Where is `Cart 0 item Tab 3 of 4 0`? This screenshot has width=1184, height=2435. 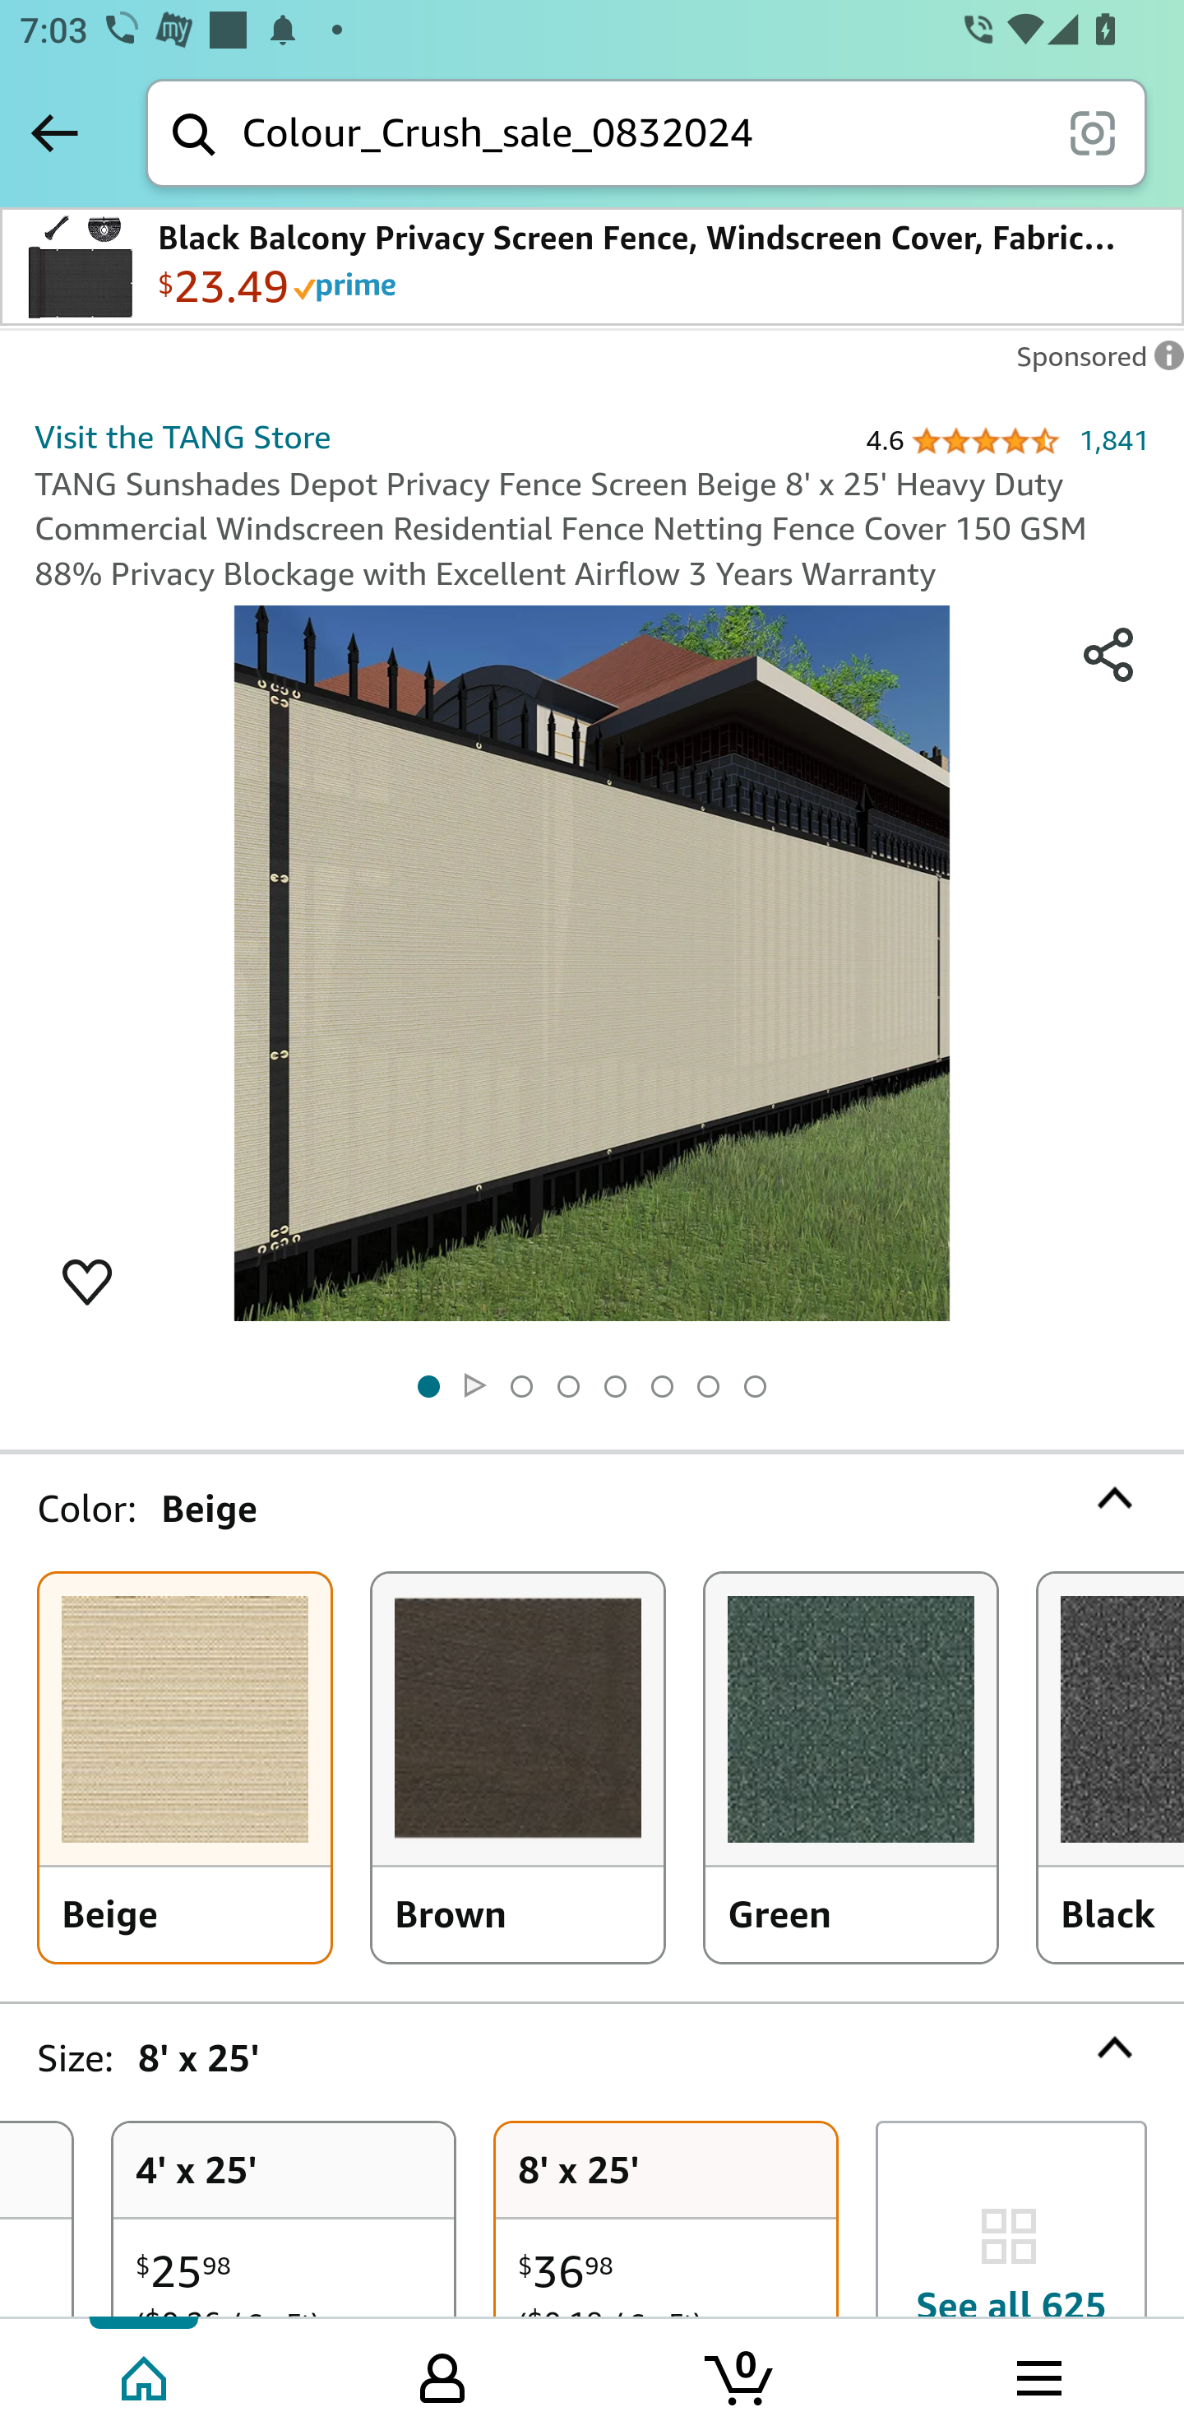 Cart 0 item Tab 3 of 4 0 is located at coordinates (741, 2375).